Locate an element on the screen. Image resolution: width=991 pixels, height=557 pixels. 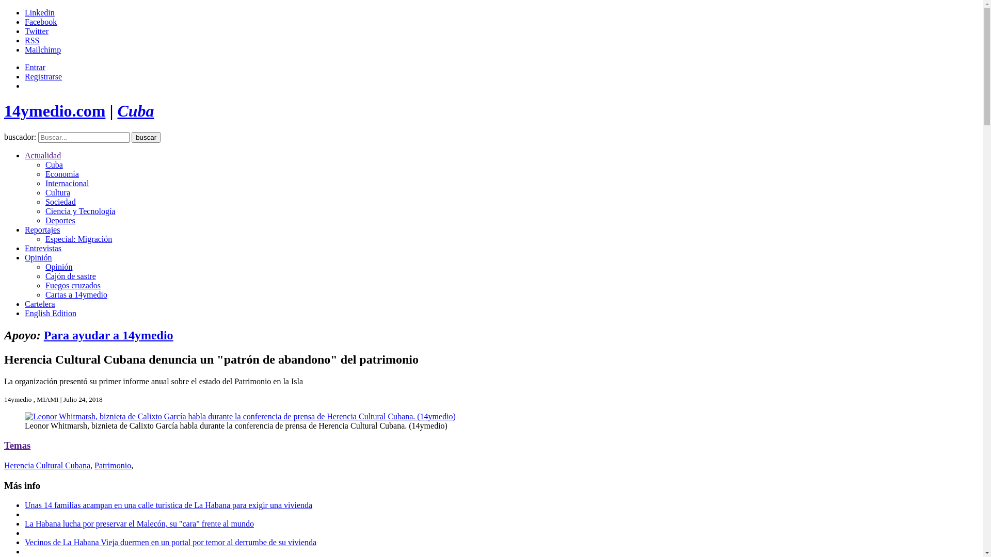
Cartelera is located at coordinates (40, 304).